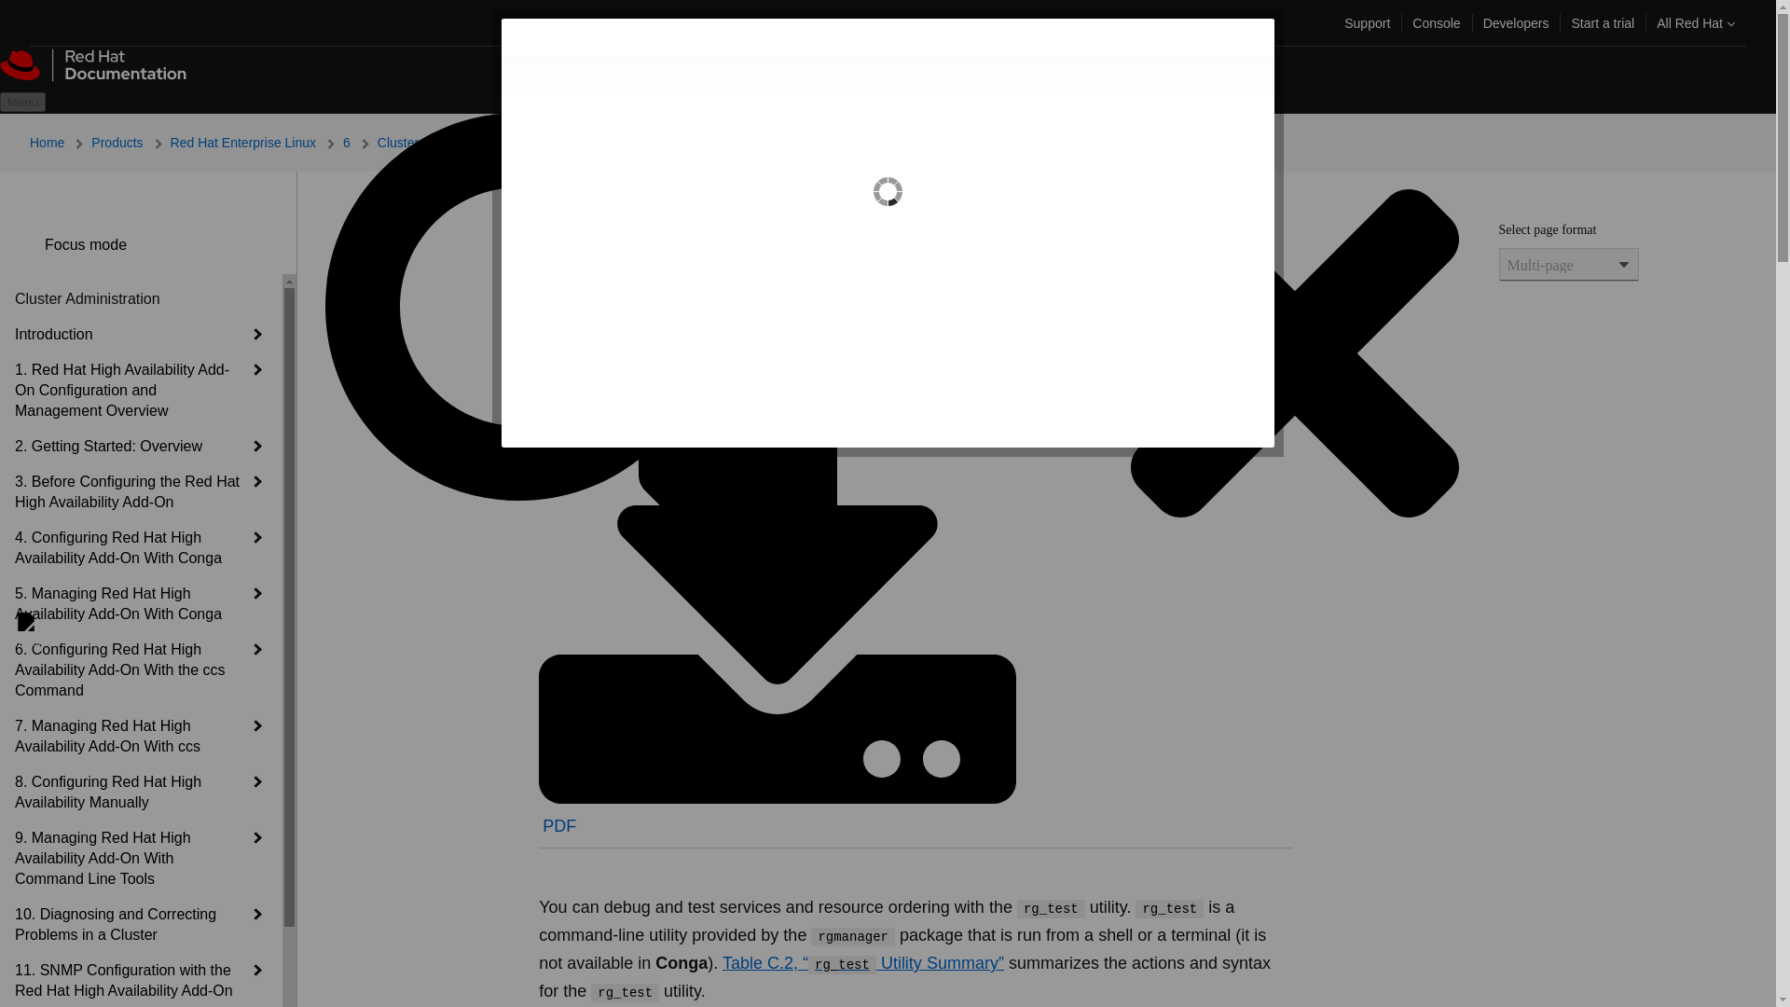 Image resolution: width=1790 pixels, height=1007 pixels. I want to click on All Red Hat, so click(1695, 22).